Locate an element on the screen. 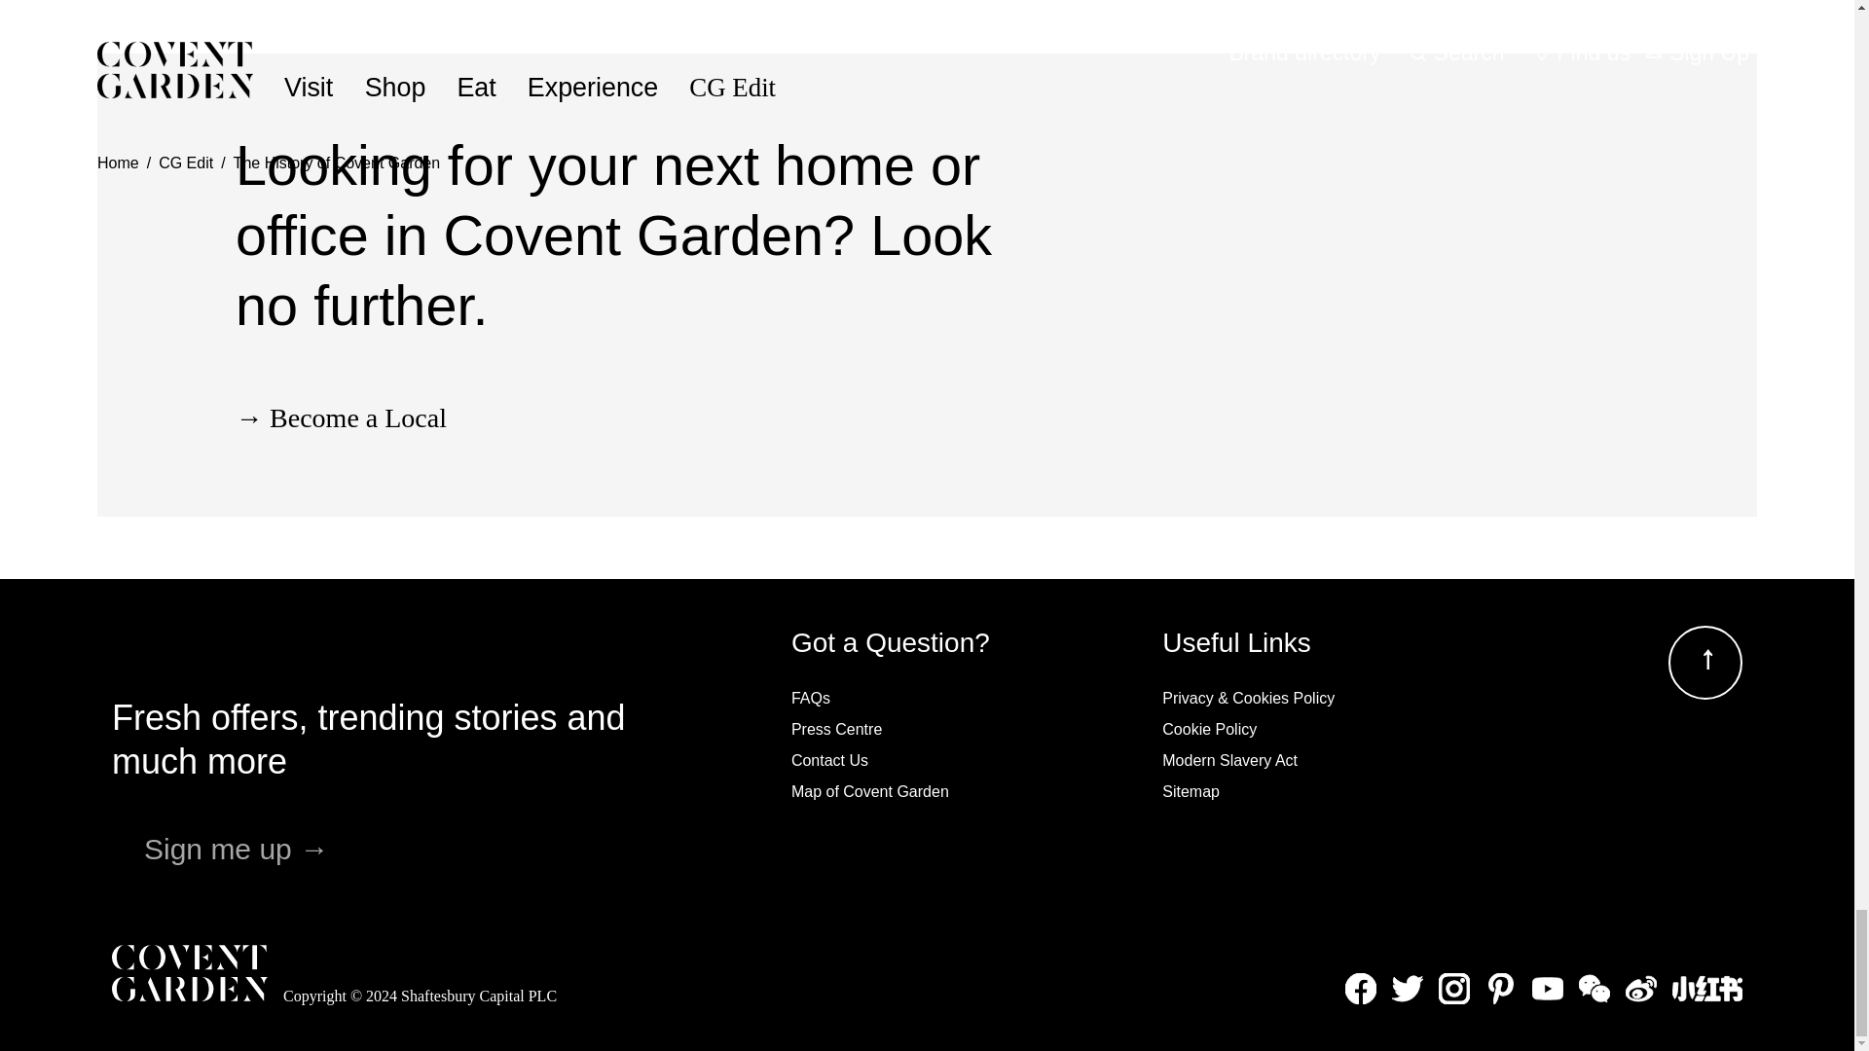  Weibo is located at coordinates (1641, 989).